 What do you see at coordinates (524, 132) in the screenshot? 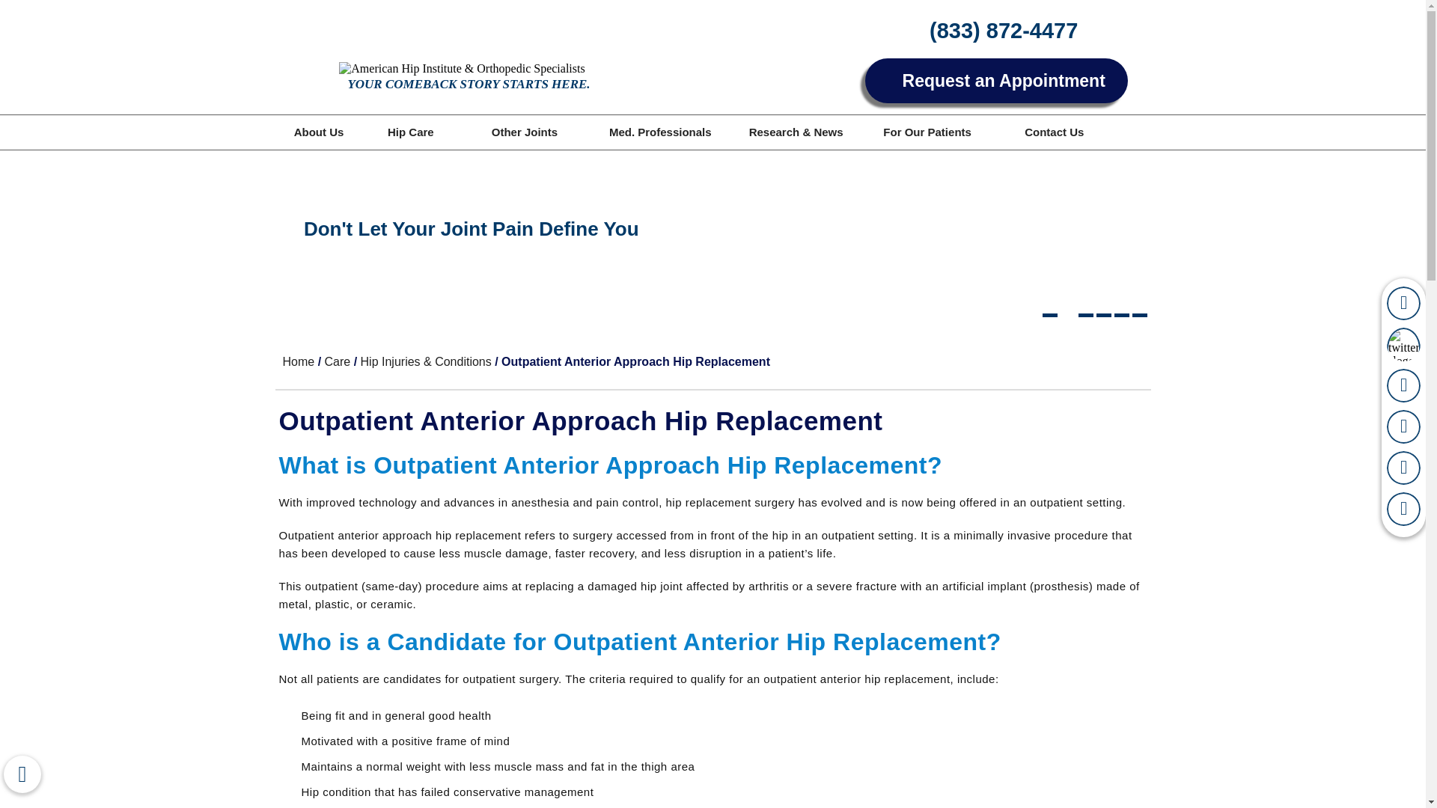
I see `Other Joints` at bounding box center [524, 132].